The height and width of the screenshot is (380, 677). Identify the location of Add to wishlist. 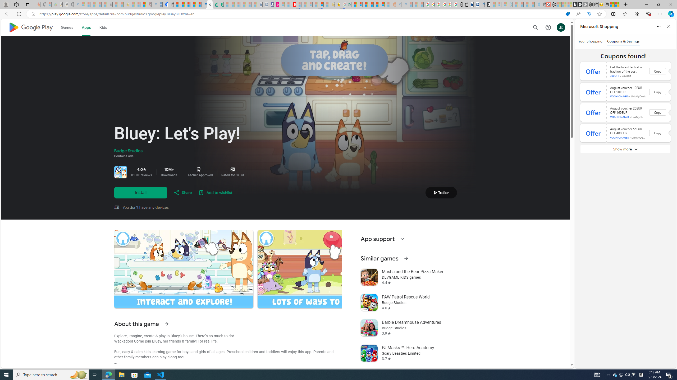
(215, 193).